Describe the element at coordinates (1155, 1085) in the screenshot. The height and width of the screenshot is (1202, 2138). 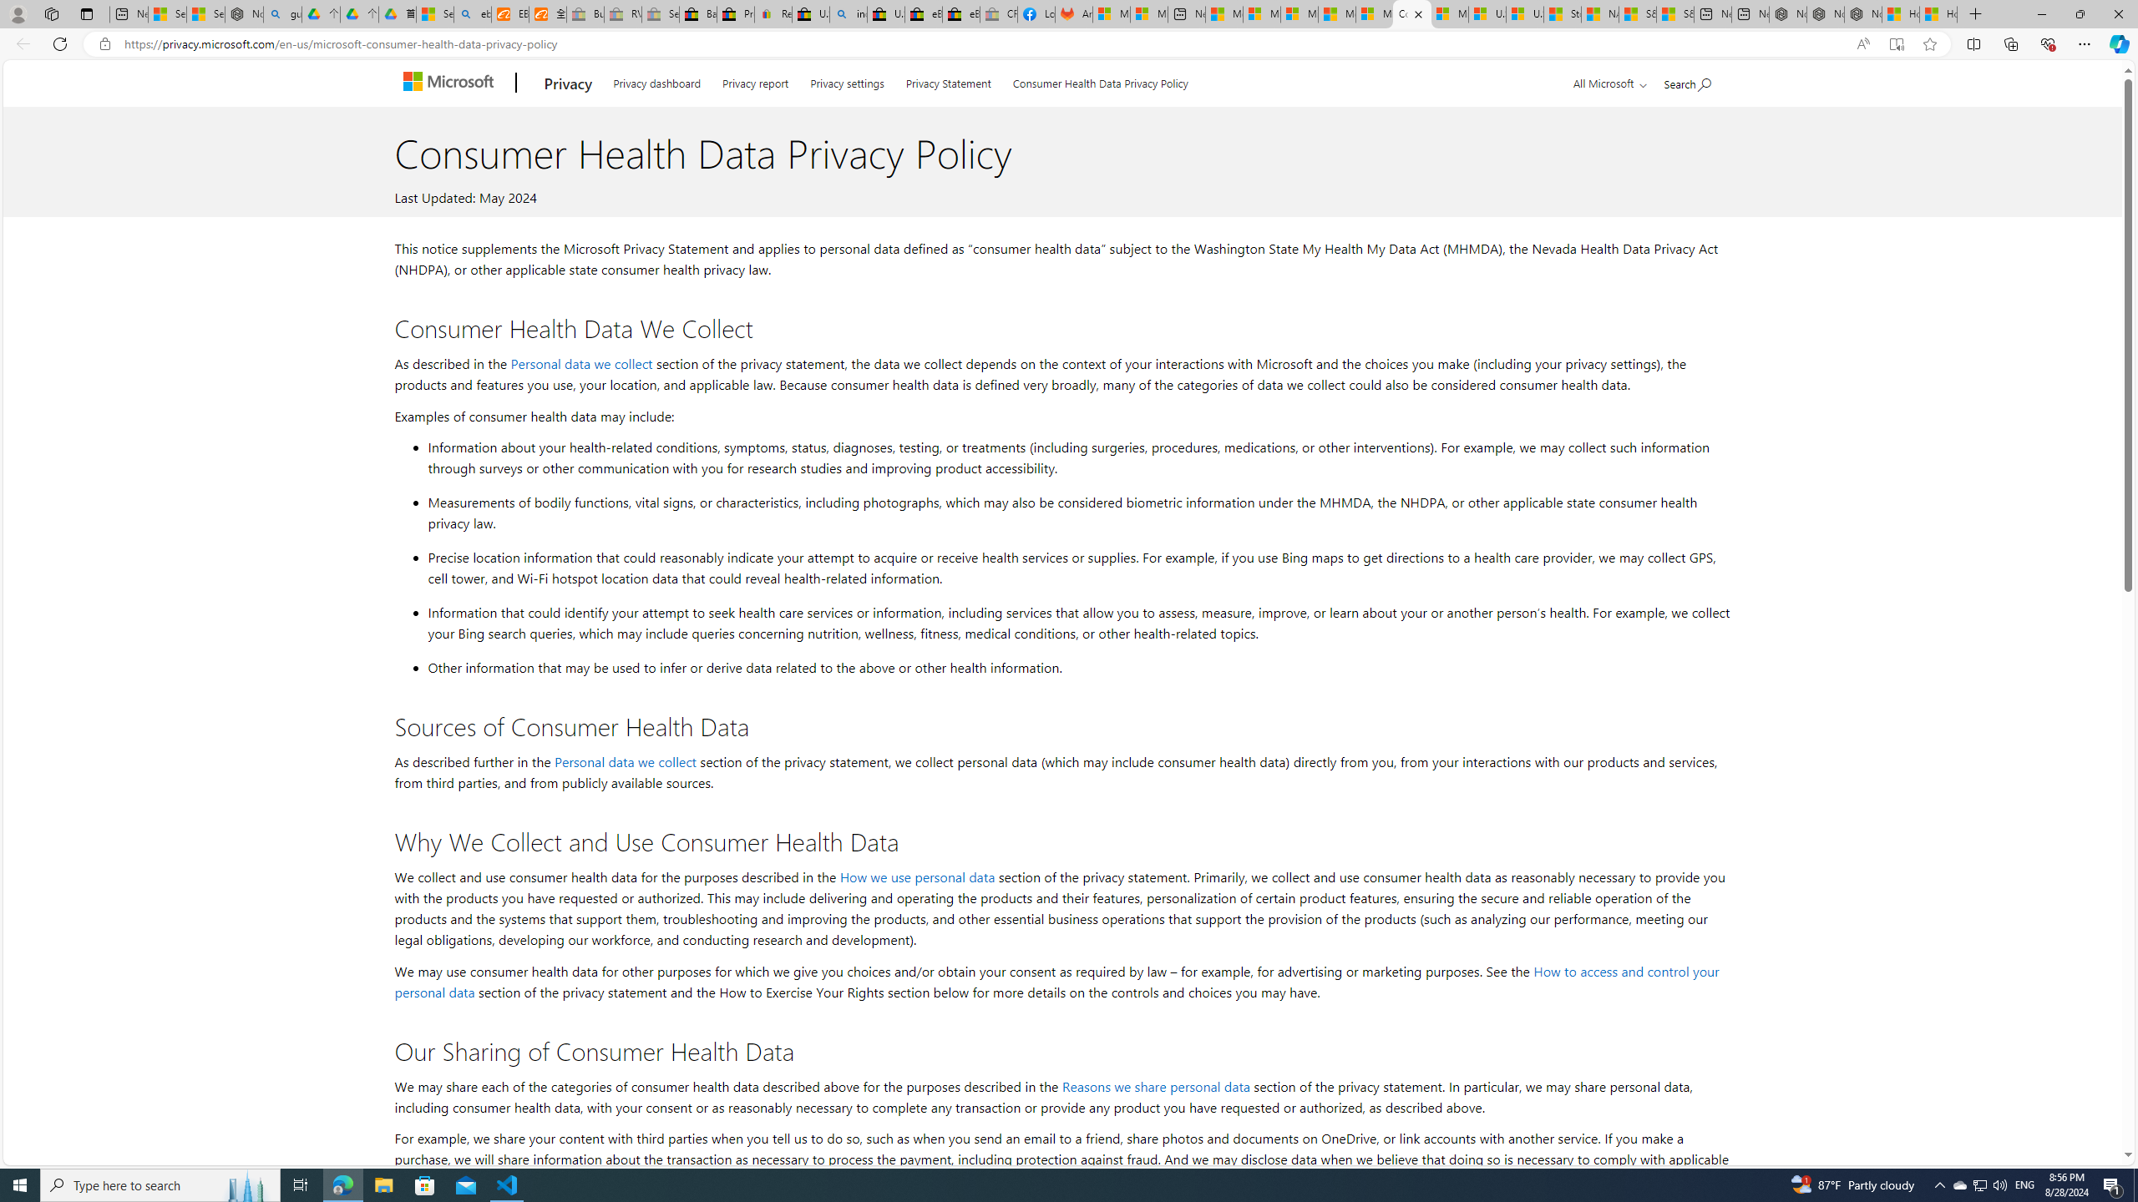
I see `Reasons we share personal data` at that location.